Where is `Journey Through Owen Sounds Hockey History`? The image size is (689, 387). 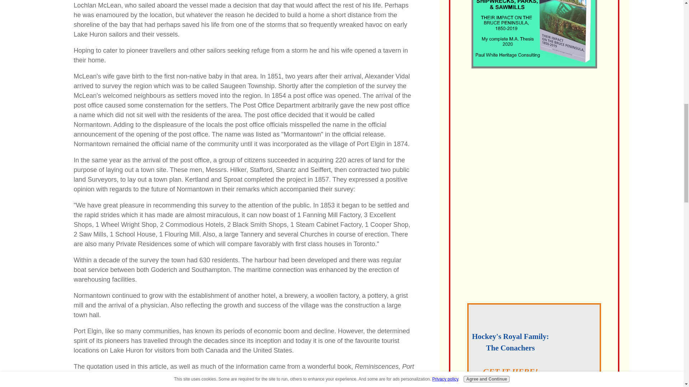
Journey Through Owen Sounds Hockey History is located at coordinates (534, 242).